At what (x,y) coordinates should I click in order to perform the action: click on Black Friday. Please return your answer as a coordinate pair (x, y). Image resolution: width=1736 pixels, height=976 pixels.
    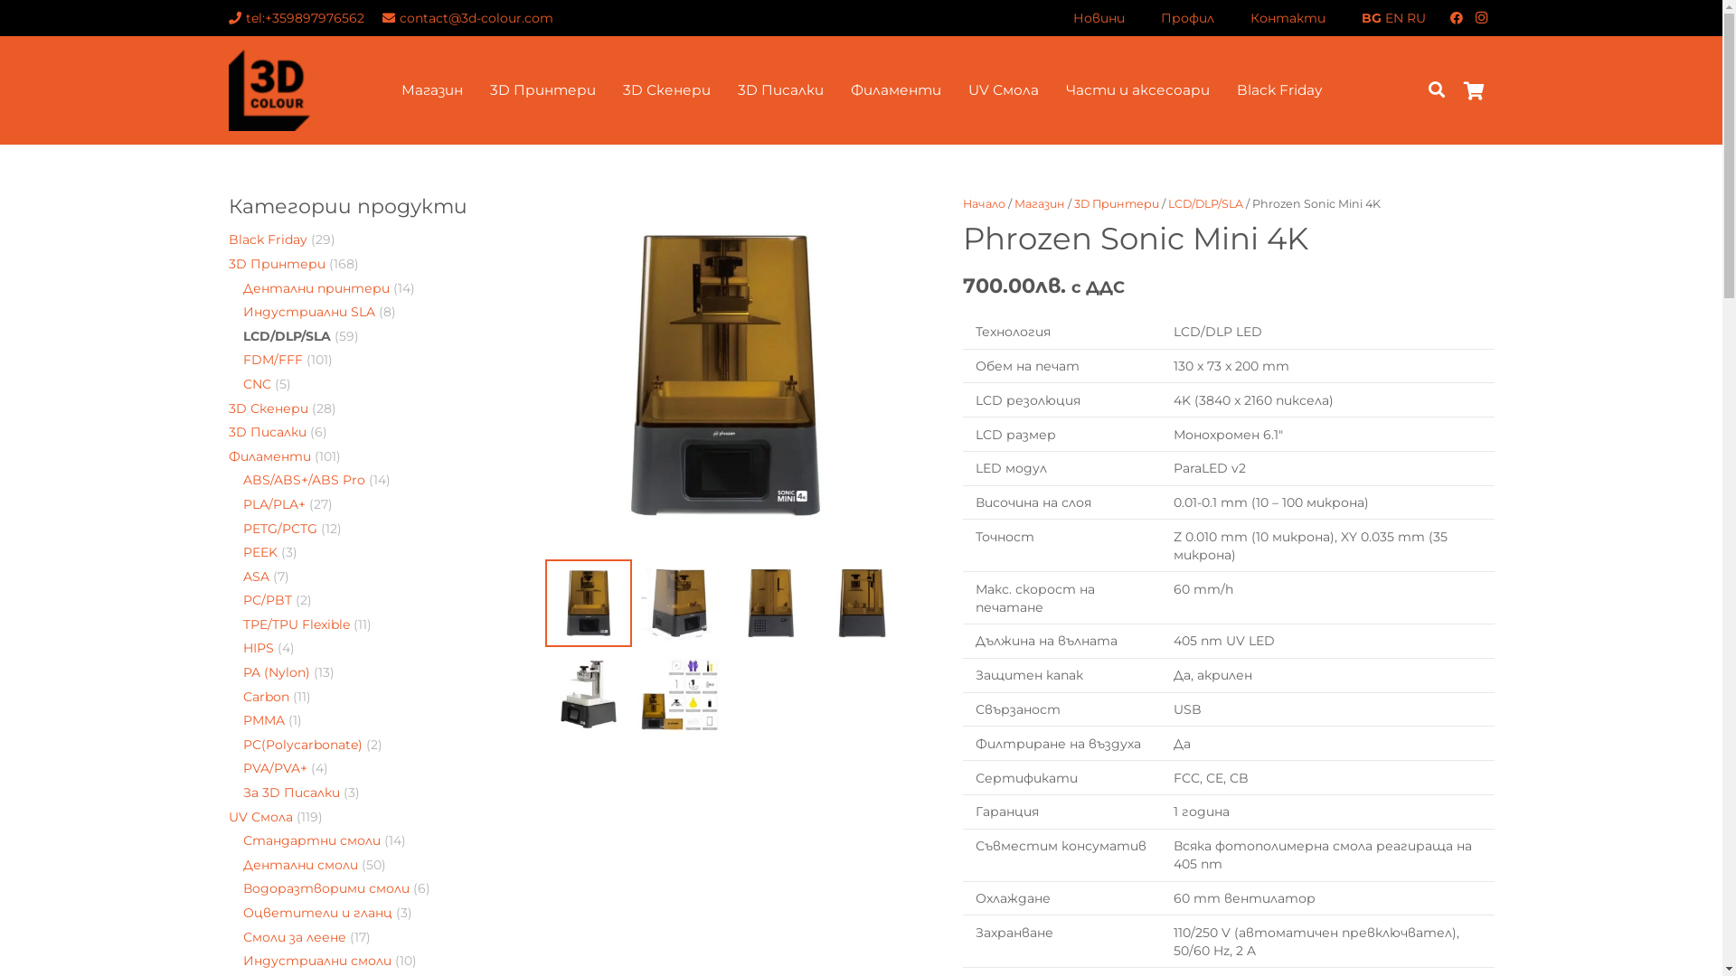
    Looking at the image, I should click on (268, 239).